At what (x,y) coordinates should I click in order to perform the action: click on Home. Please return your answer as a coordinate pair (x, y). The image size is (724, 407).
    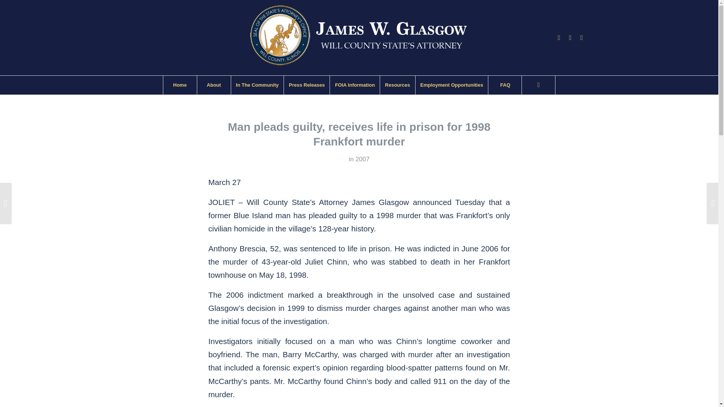
    Looking at the image, I should click on (180, 85).